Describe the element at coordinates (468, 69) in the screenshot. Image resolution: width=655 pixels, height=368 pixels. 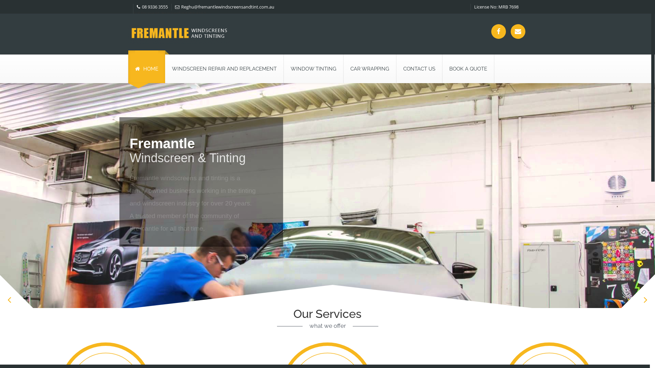
I see `BOOK A QUOTE` at that location.